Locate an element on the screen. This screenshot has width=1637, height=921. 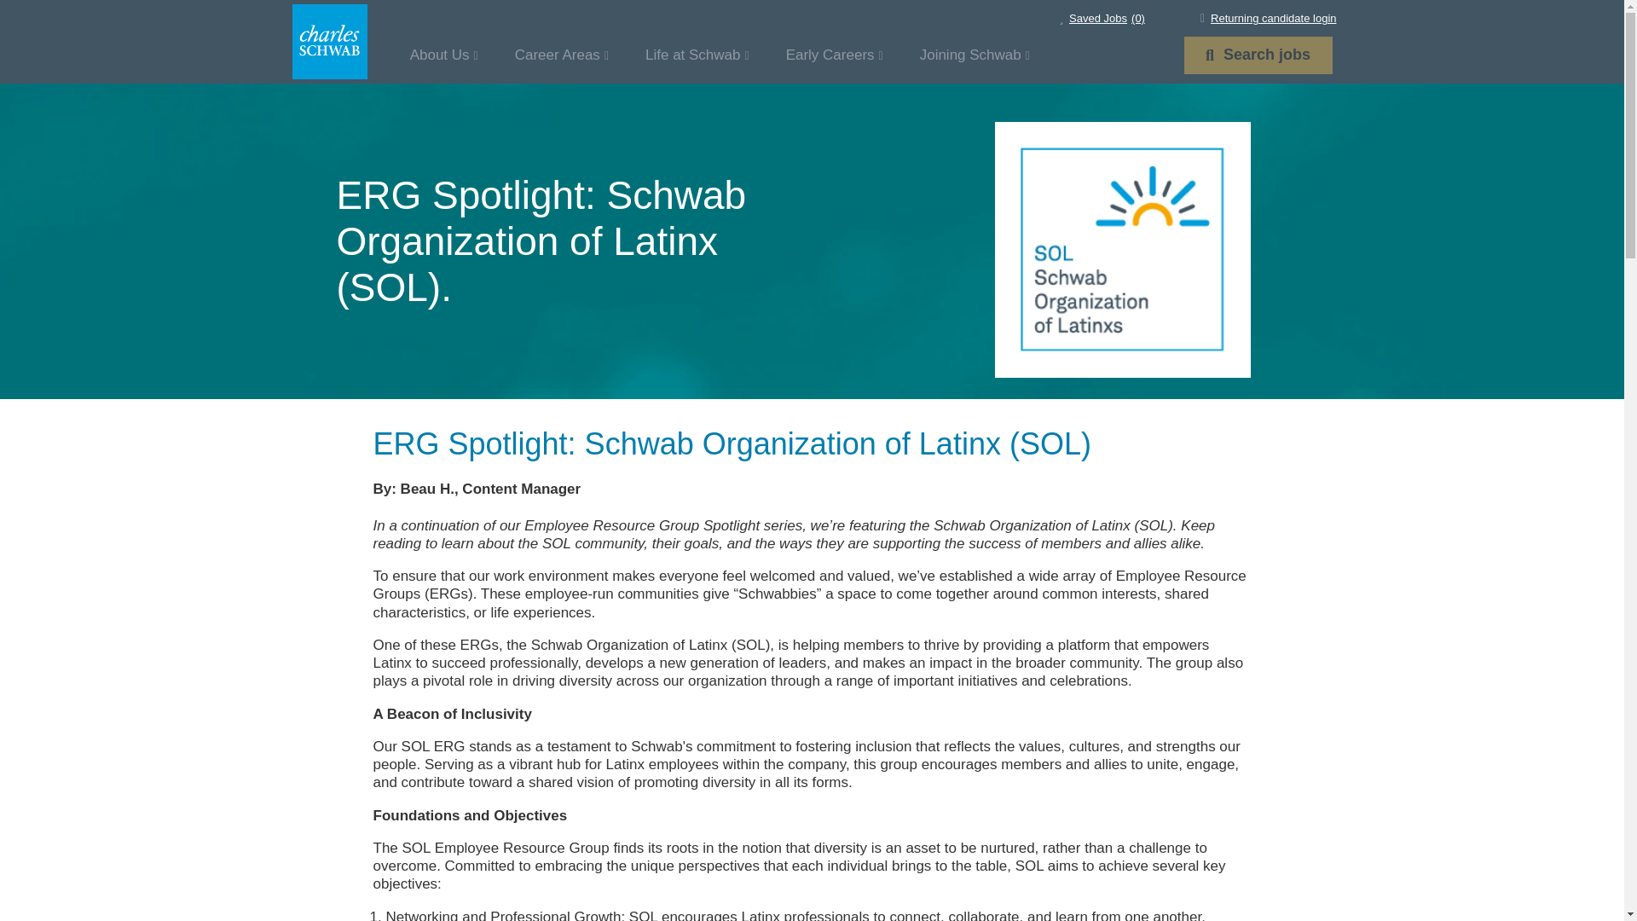
Returning candidate login is located at coordinates (1269, 19).